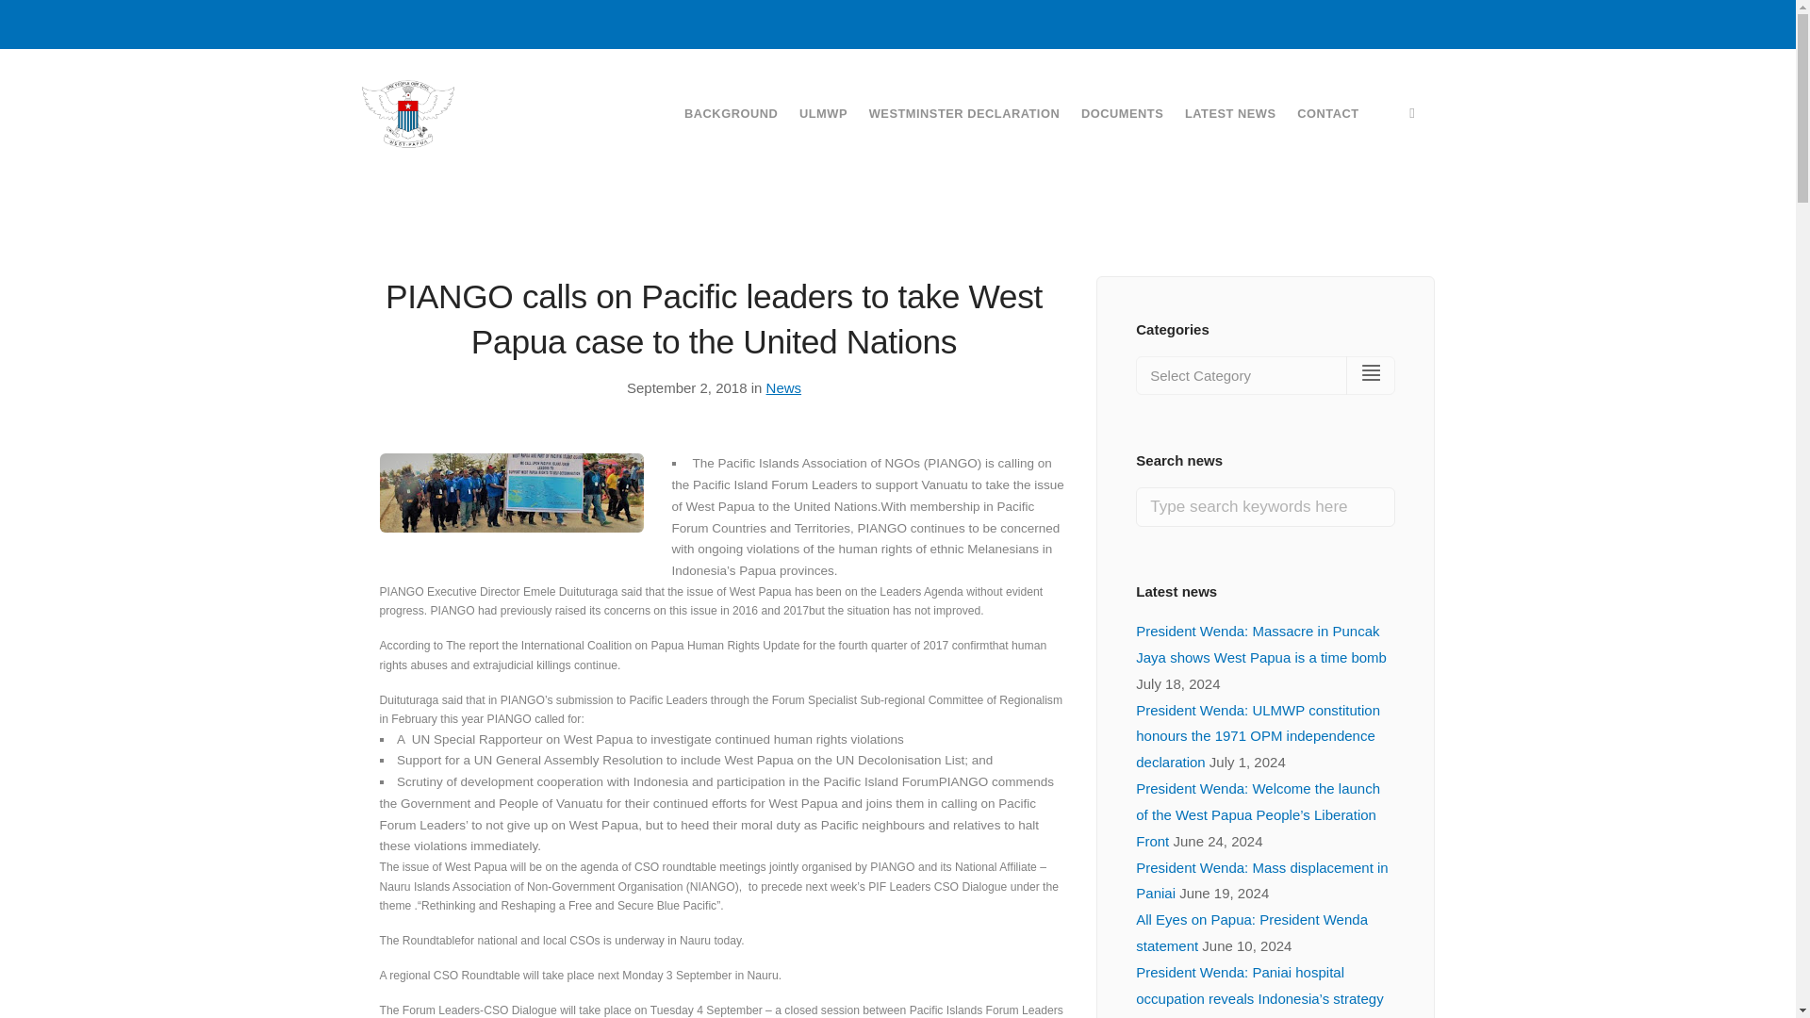 The image size is (1810, 1018). Describe the element at coordinates (783, 387) in the screenshot. I see `News` at that location.